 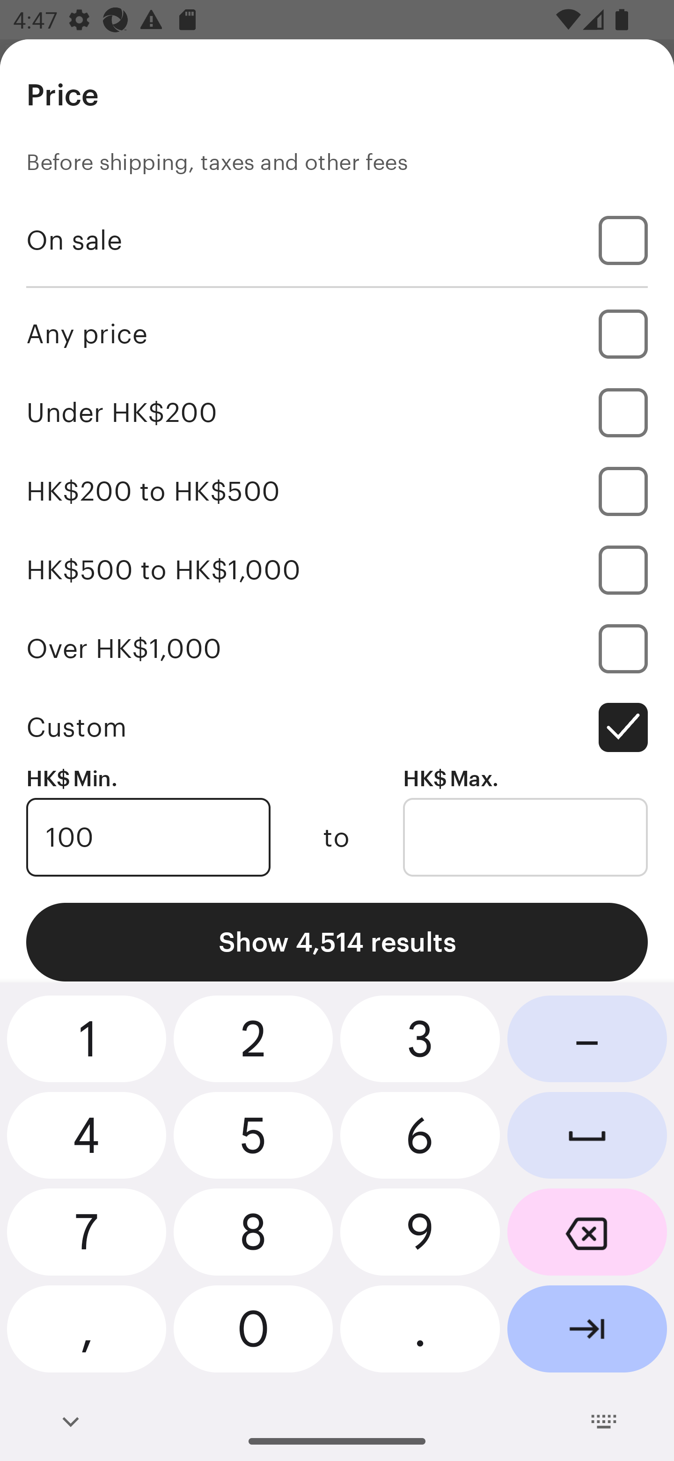 I want to click on 100, so click(x=148, y=837).